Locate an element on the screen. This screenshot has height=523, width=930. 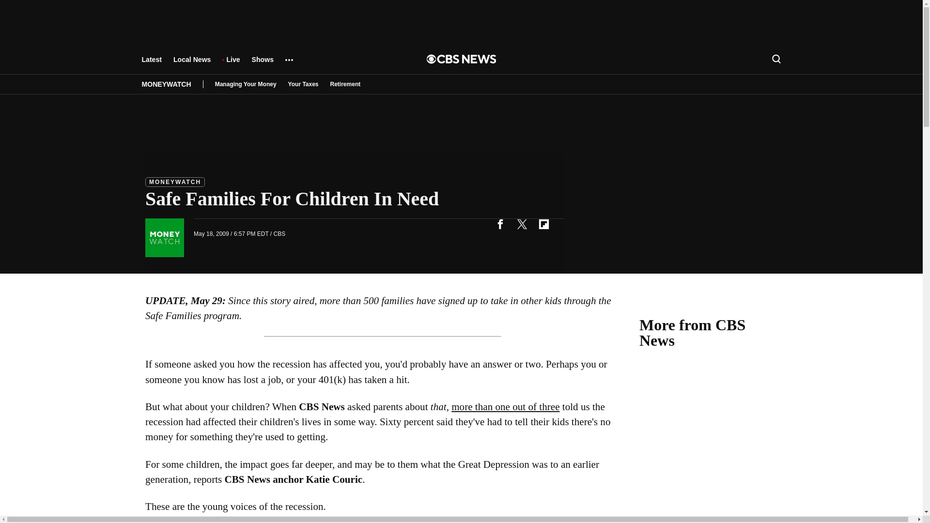
Local News is located at coordinates (192, 64).